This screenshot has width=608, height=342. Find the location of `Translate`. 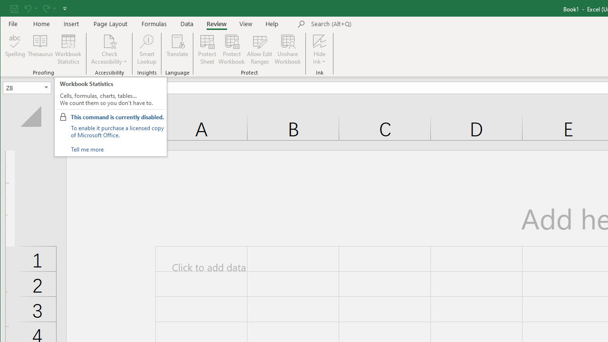

Translate is located at coordinates (178, 49).